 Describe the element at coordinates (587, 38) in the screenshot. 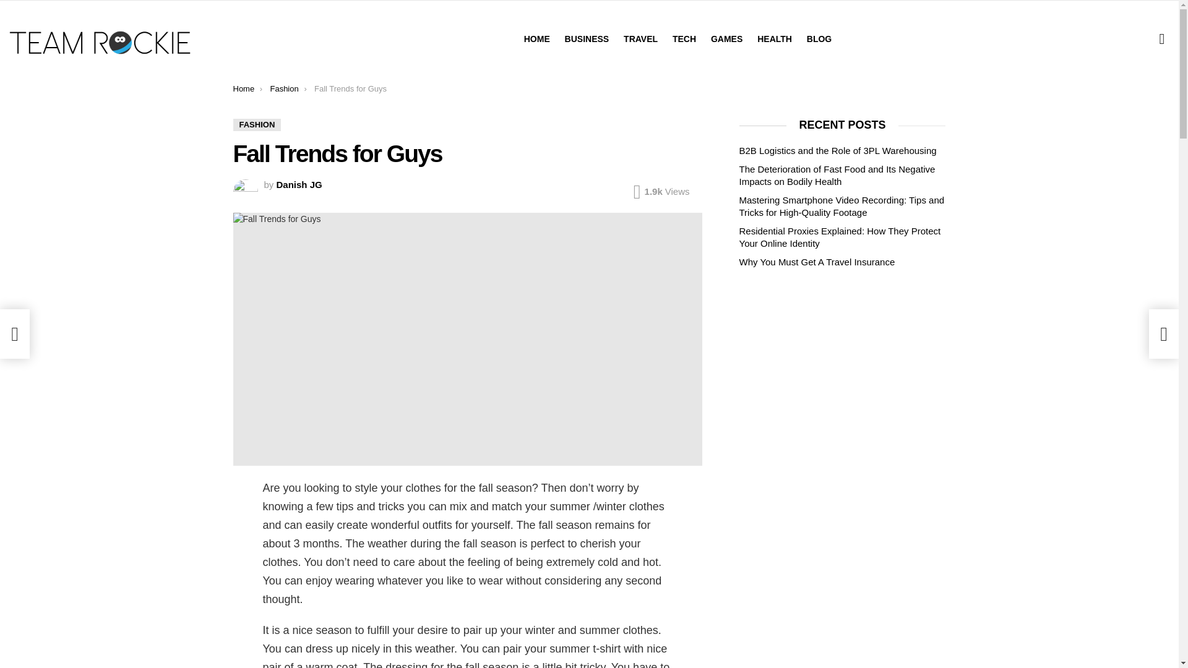

I see `BUSINESS` at that location.